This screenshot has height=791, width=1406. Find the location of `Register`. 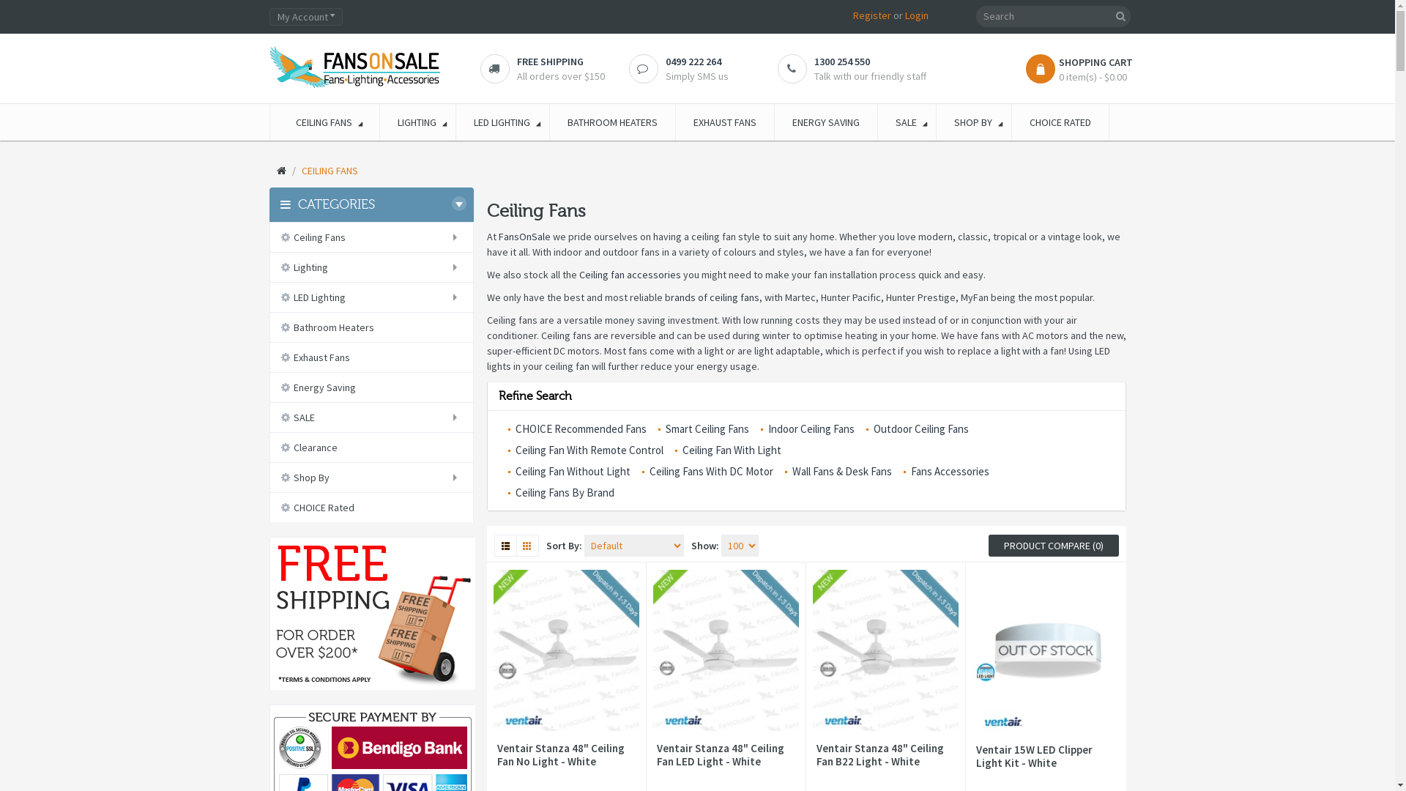

Register is located at coordinates (872, 15).